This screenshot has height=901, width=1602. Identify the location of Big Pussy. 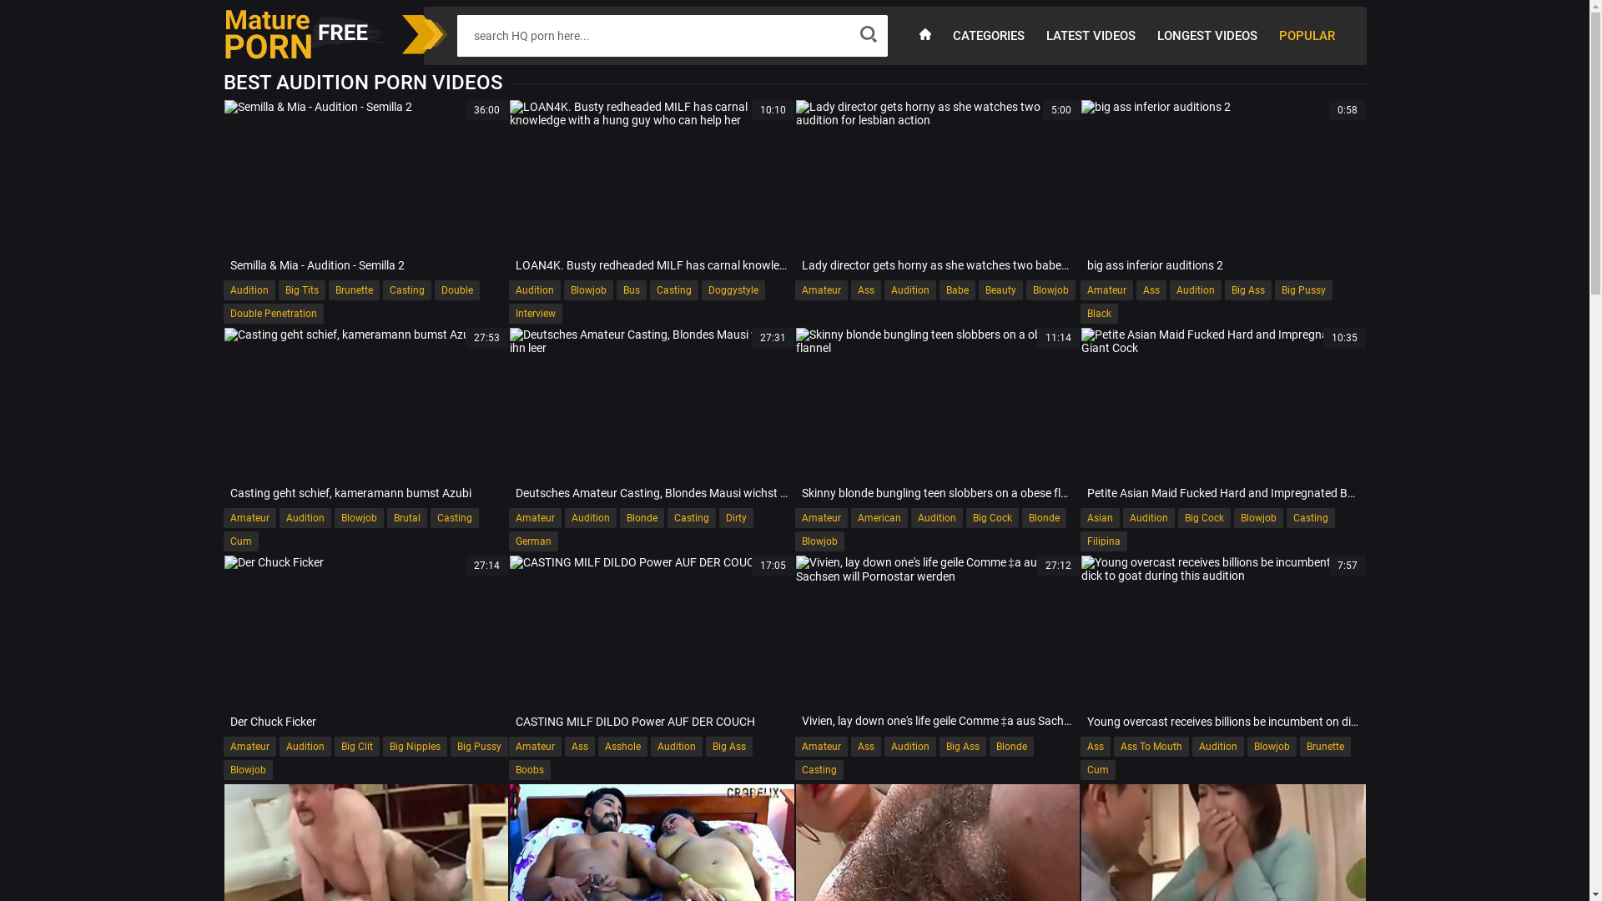
(479, 746).